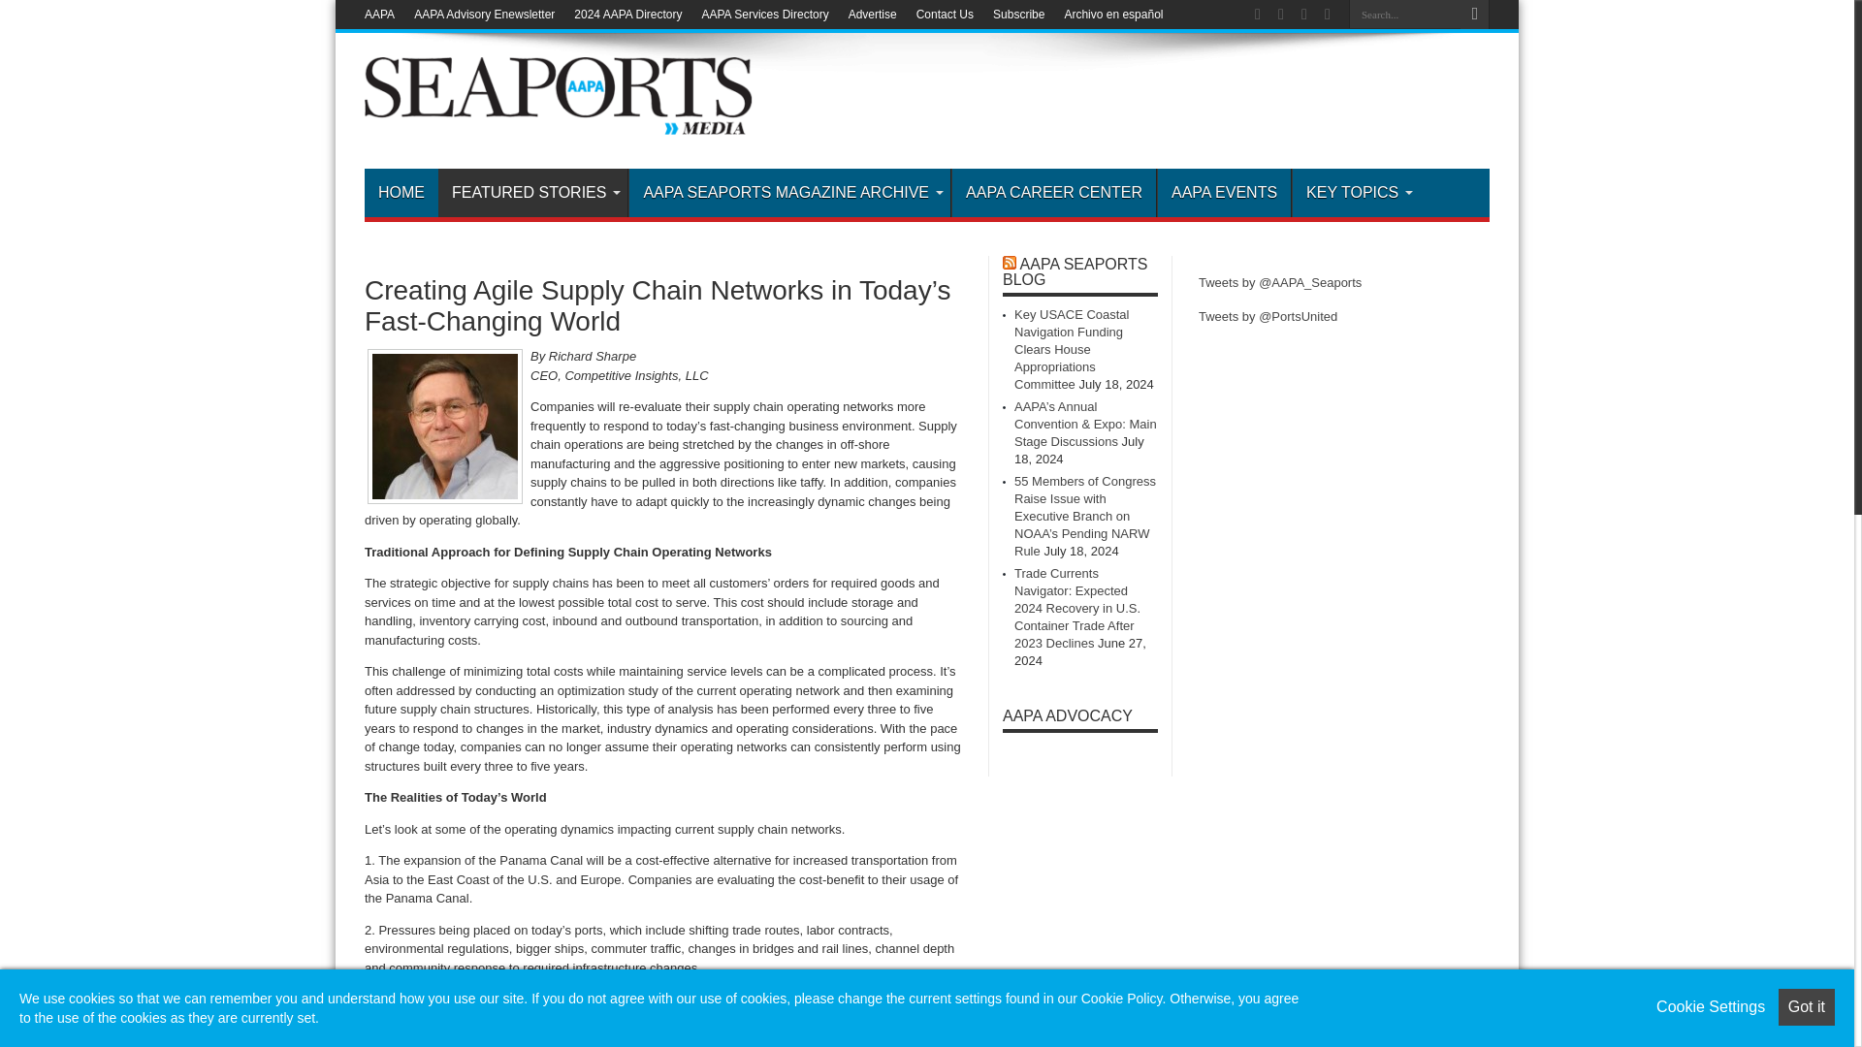  Describe the element at coordinates (789, 192) in the screenshot. I see `AAPA SEAPORTS MAGAZINE ARCHIVE` at that location.